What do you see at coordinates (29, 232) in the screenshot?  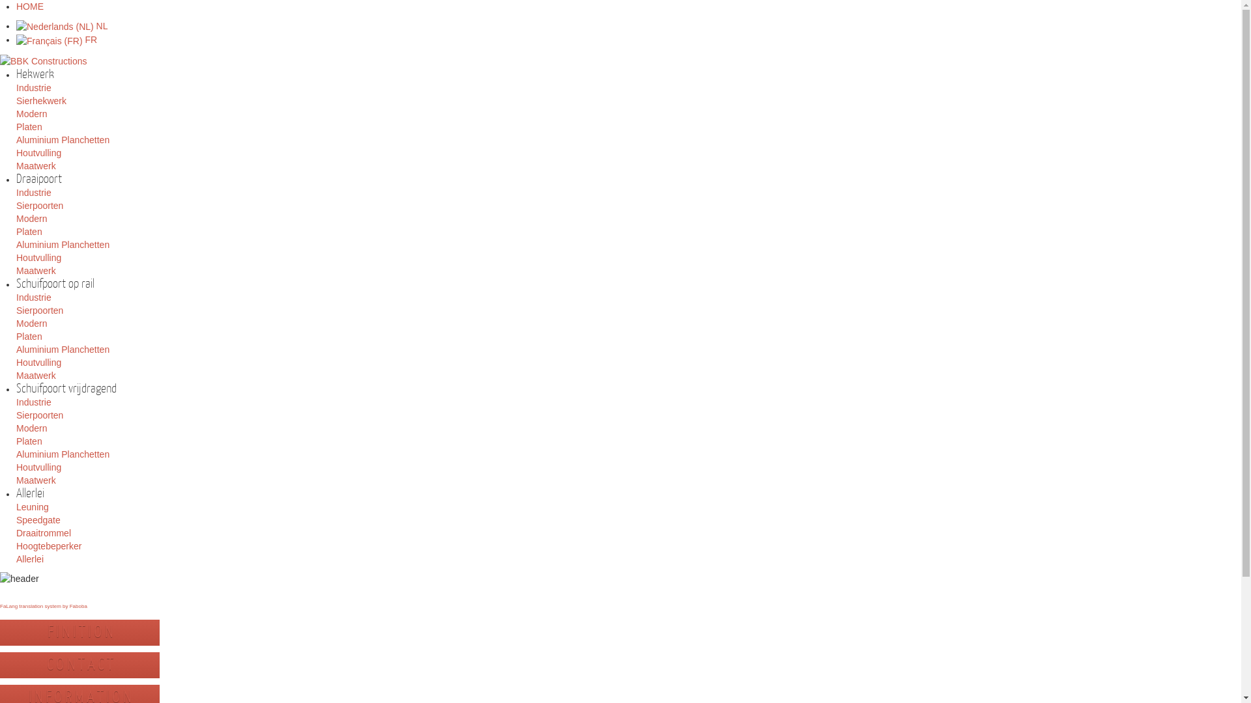 I see `Platen` at bounding box center [29, 232].